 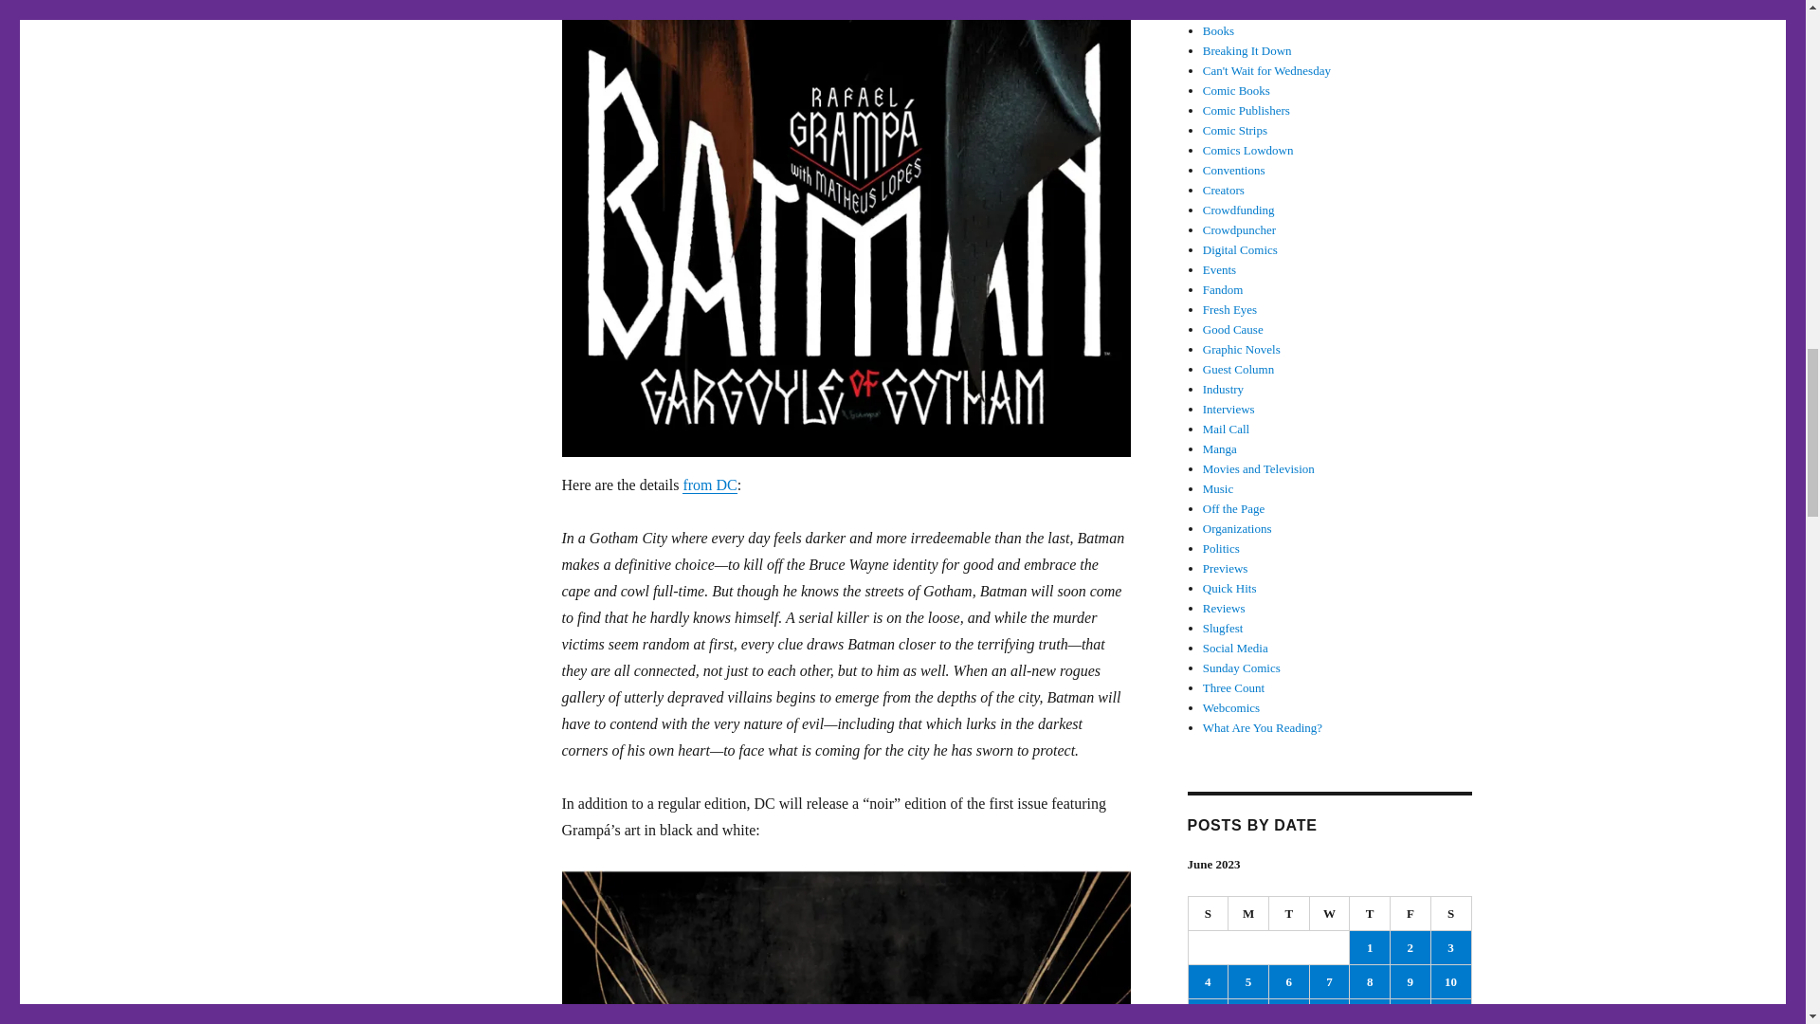 What do you see at coordinates (1289, 914) in the screenshot?
I see `Tuesday` at bounding box center [1289, 914].